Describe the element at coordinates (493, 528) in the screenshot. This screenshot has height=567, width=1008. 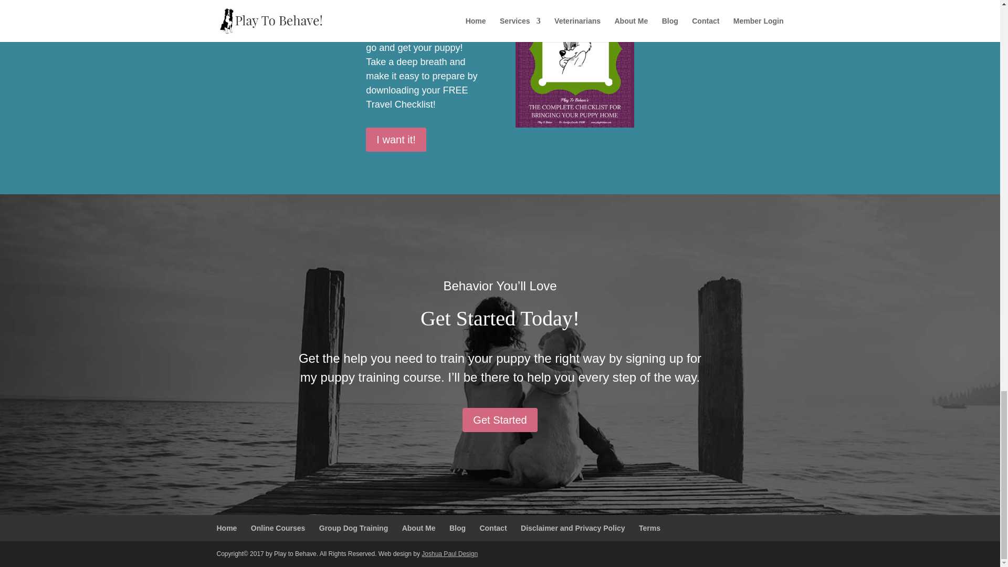
I see `Contact` at that location.